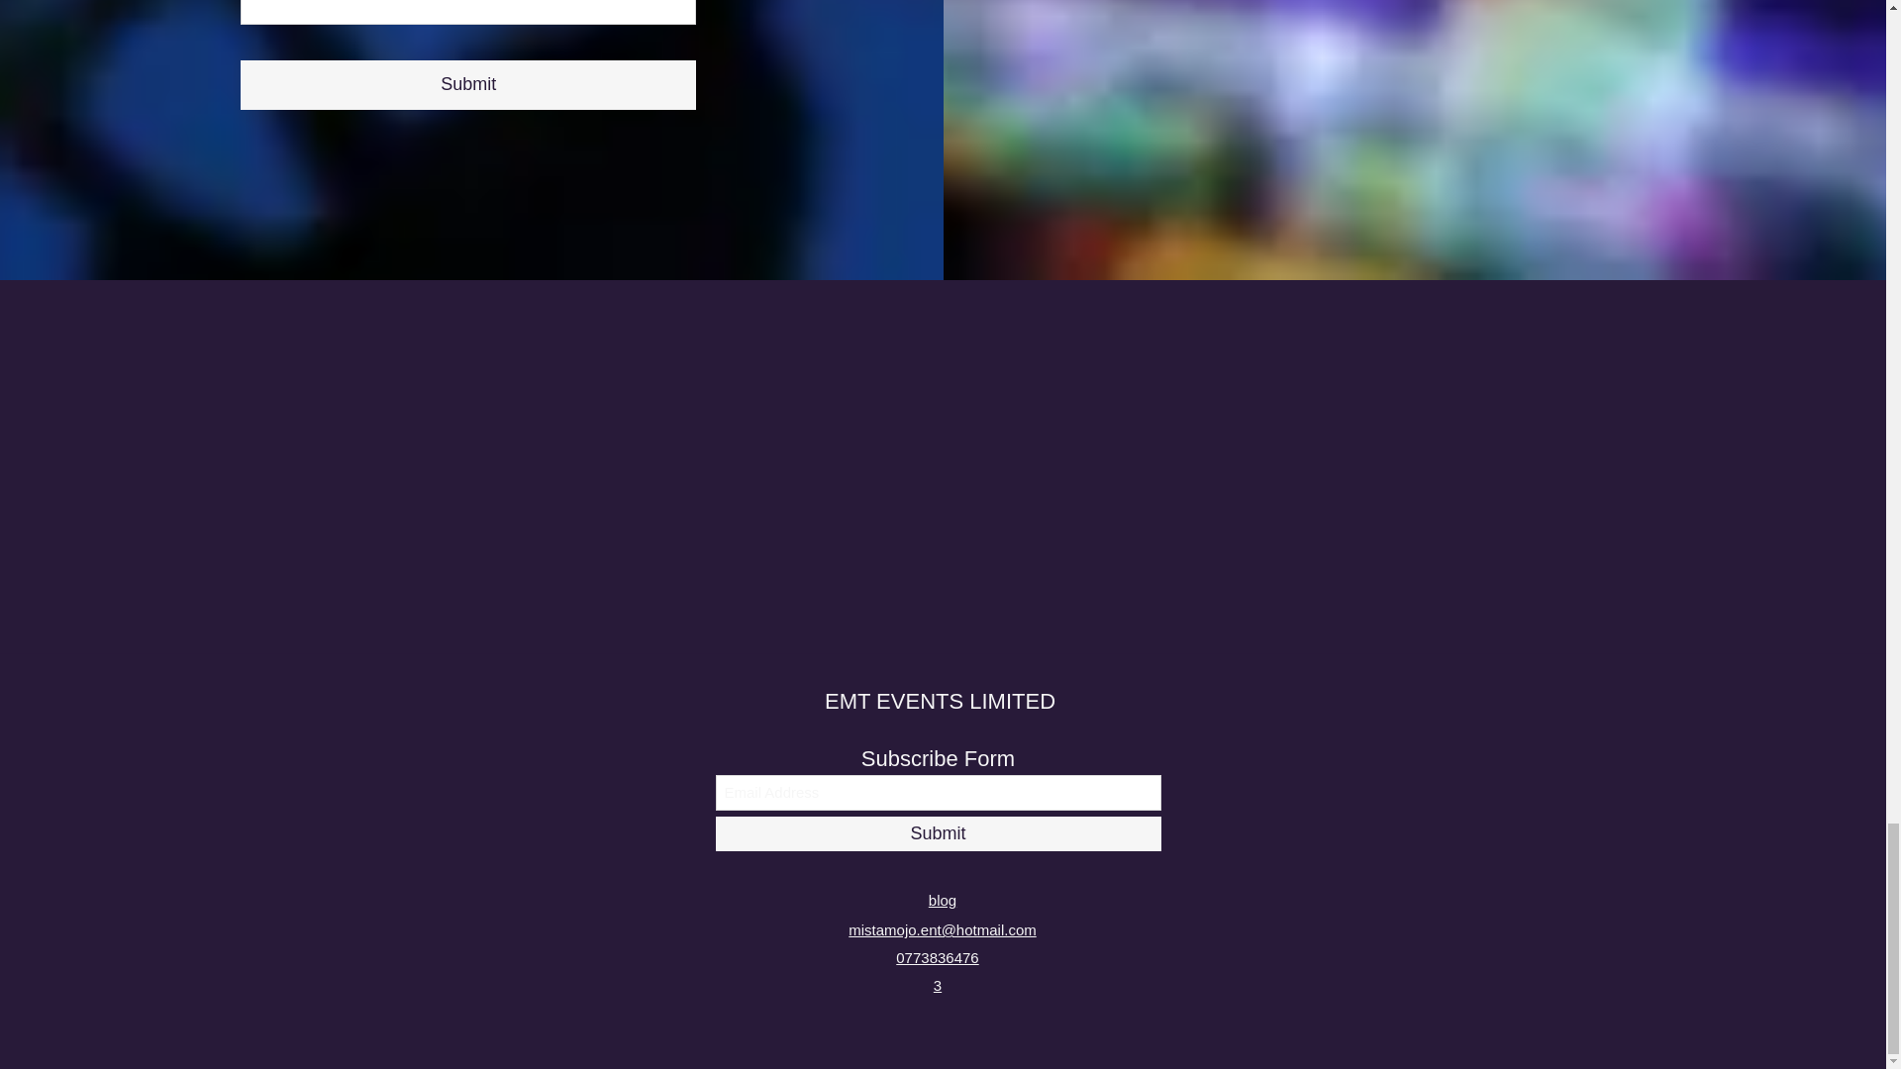 The image size is (1901, 1069). What do you see at coordinates (937, 972) in the screenshot?
I see `07738364763` at bounding box center [937, 972].